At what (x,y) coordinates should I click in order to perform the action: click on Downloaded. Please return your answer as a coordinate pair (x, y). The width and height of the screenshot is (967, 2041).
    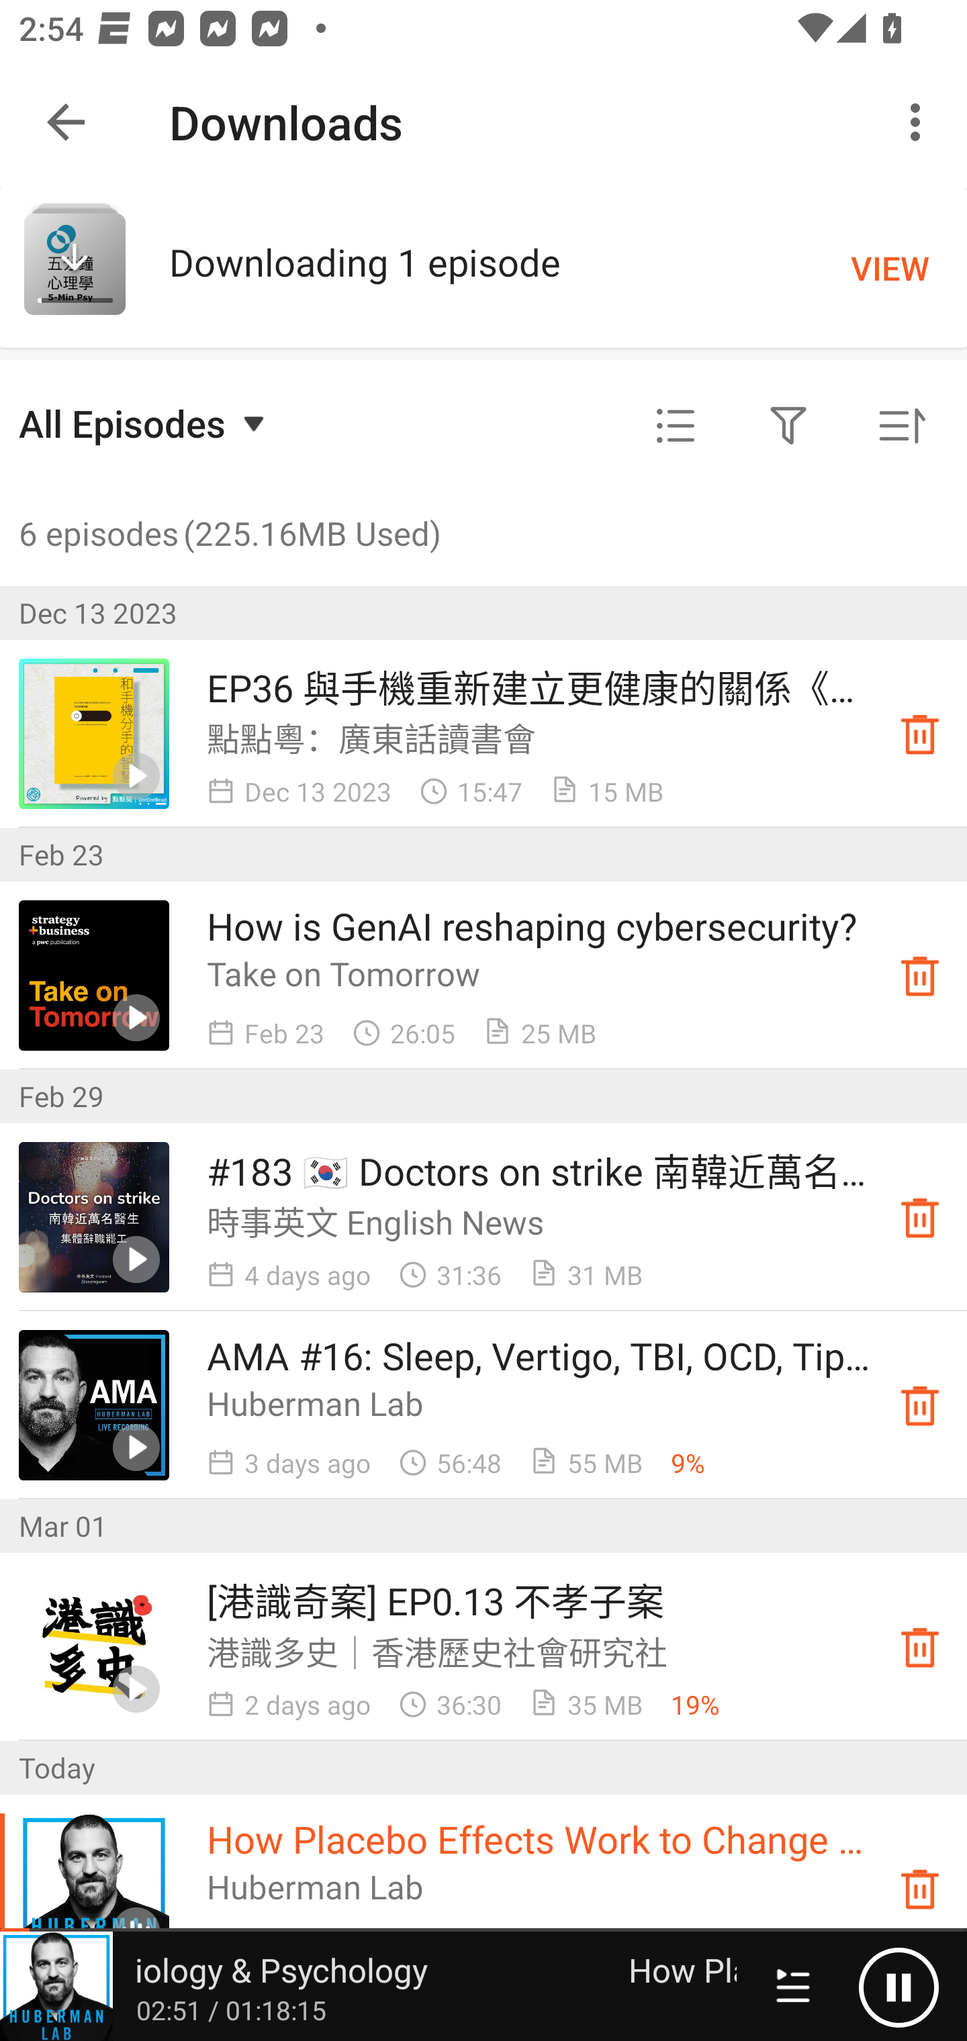
    Looking at the image, I should click on (920, 975).